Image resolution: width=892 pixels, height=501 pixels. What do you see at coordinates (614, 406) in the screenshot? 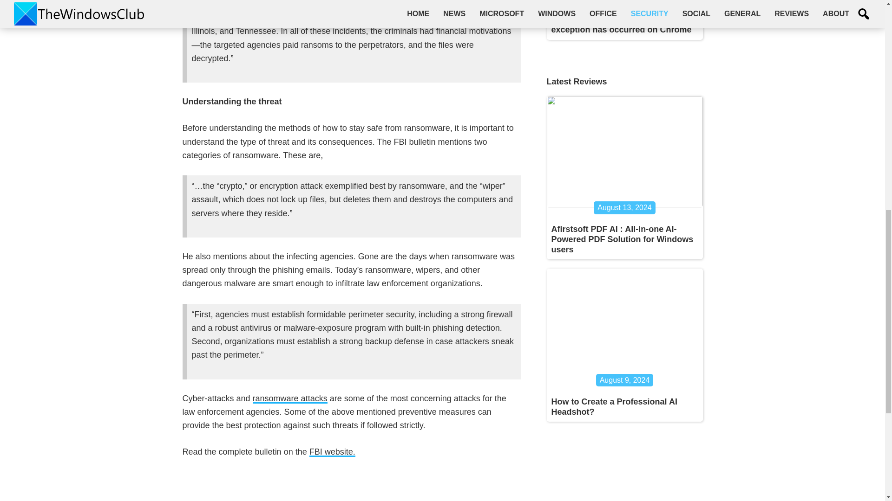
I see `How to Create a Professional AI Headshot?` at bounding box center [614, 406].